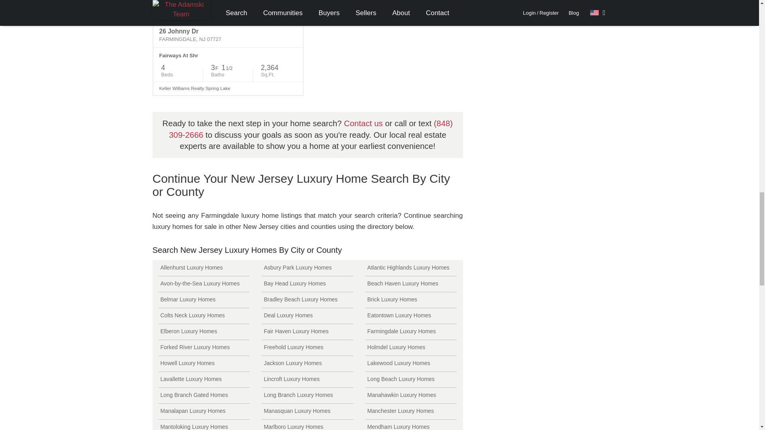 The image size is (765, 430). I want to click on View Allenhurst Luxury Homes, so click(204, 268).